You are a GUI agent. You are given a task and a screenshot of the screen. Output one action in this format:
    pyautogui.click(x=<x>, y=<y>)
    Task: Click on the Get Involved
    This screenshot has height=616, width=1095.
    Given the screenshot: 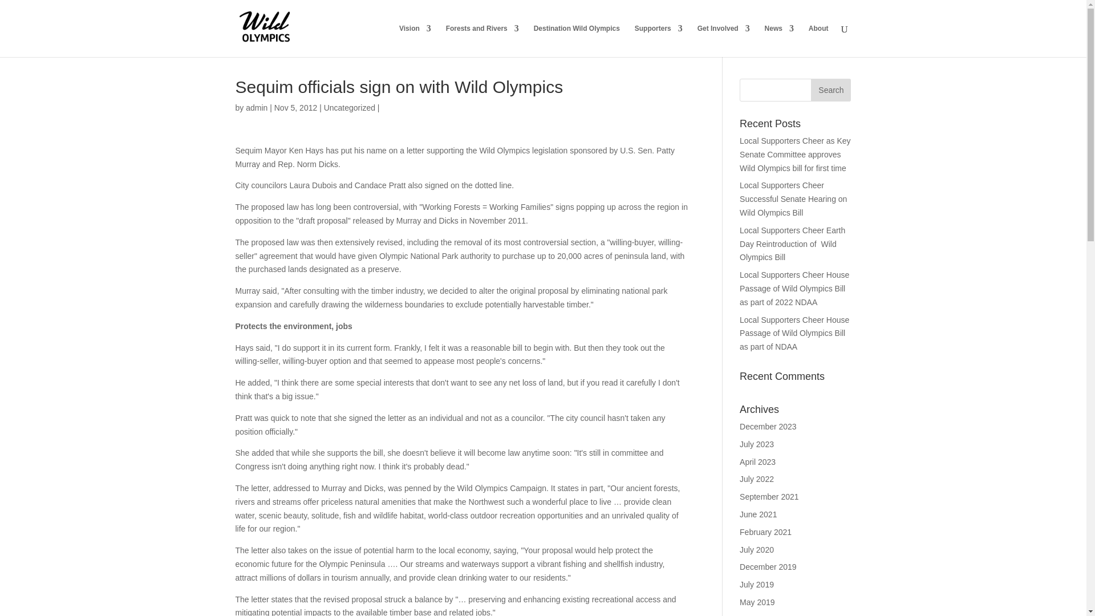 What is the action you would take?
    pyautogui.click(x=724, y=41)
    